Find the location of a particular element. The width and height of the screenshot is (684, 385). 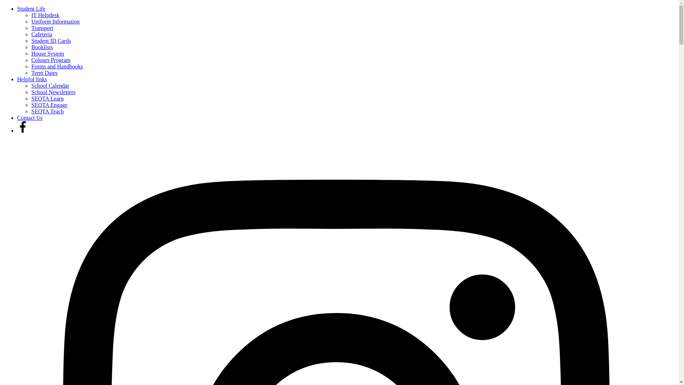

Booklists is located at coordinates (42, 47).